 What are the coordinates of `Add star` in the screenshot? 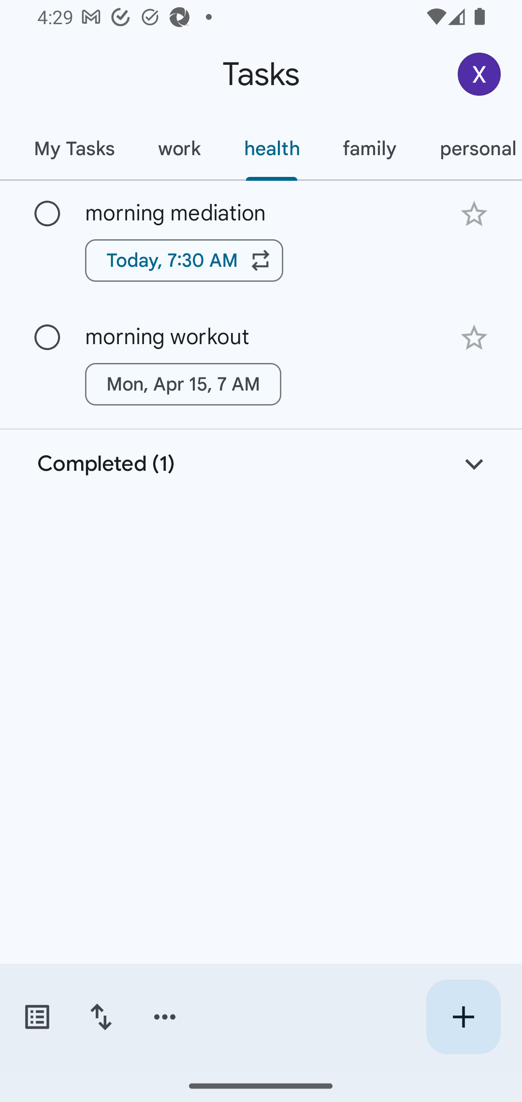 It's located at (474, 214).